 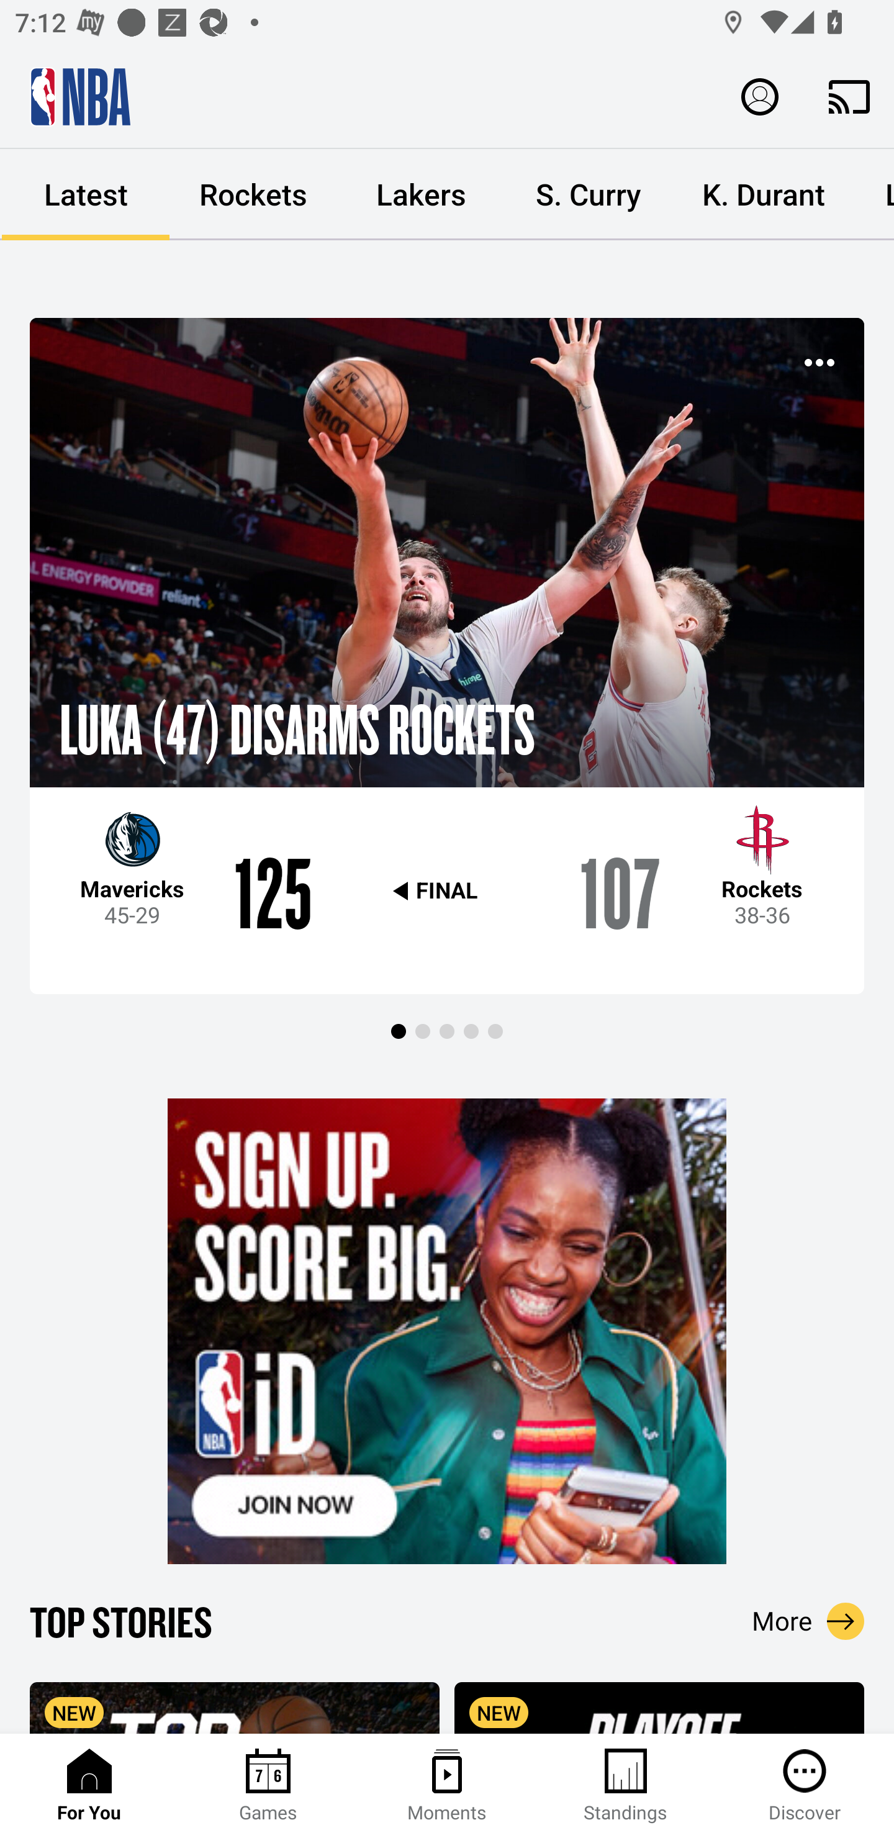 What do you see at coordinates (421, 195) in the screenshot?
I see `Lakers` at bounding box center [421, 195].